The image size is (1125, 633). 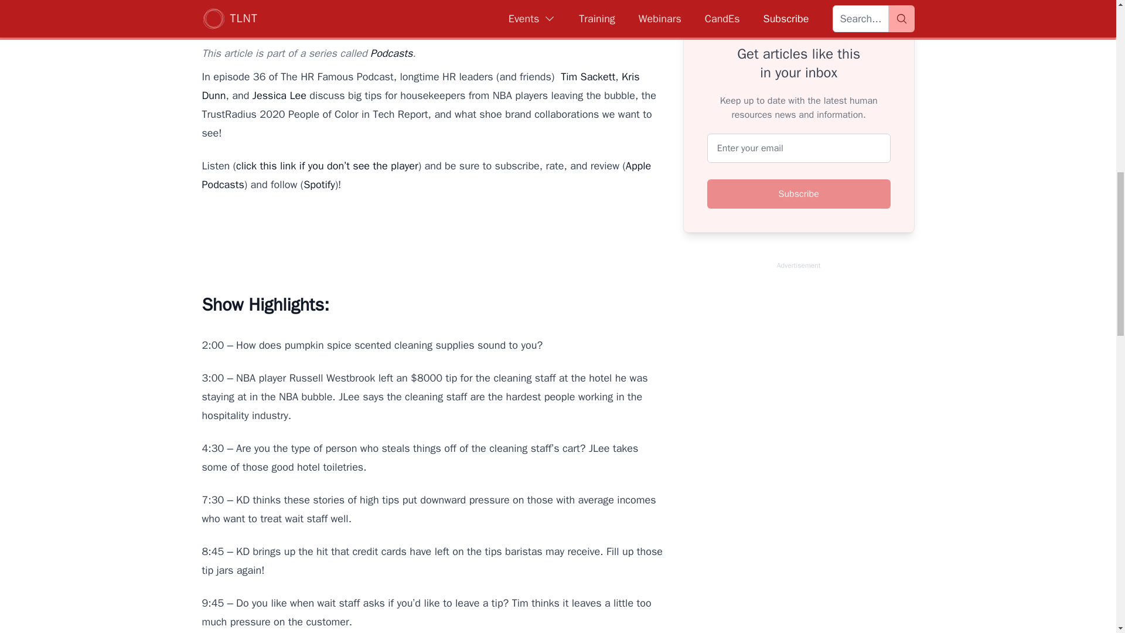 What do you see at coordinates (420, 86) in the screenshot?
I see `Kris Dunn` at bounding box center [420, 86].